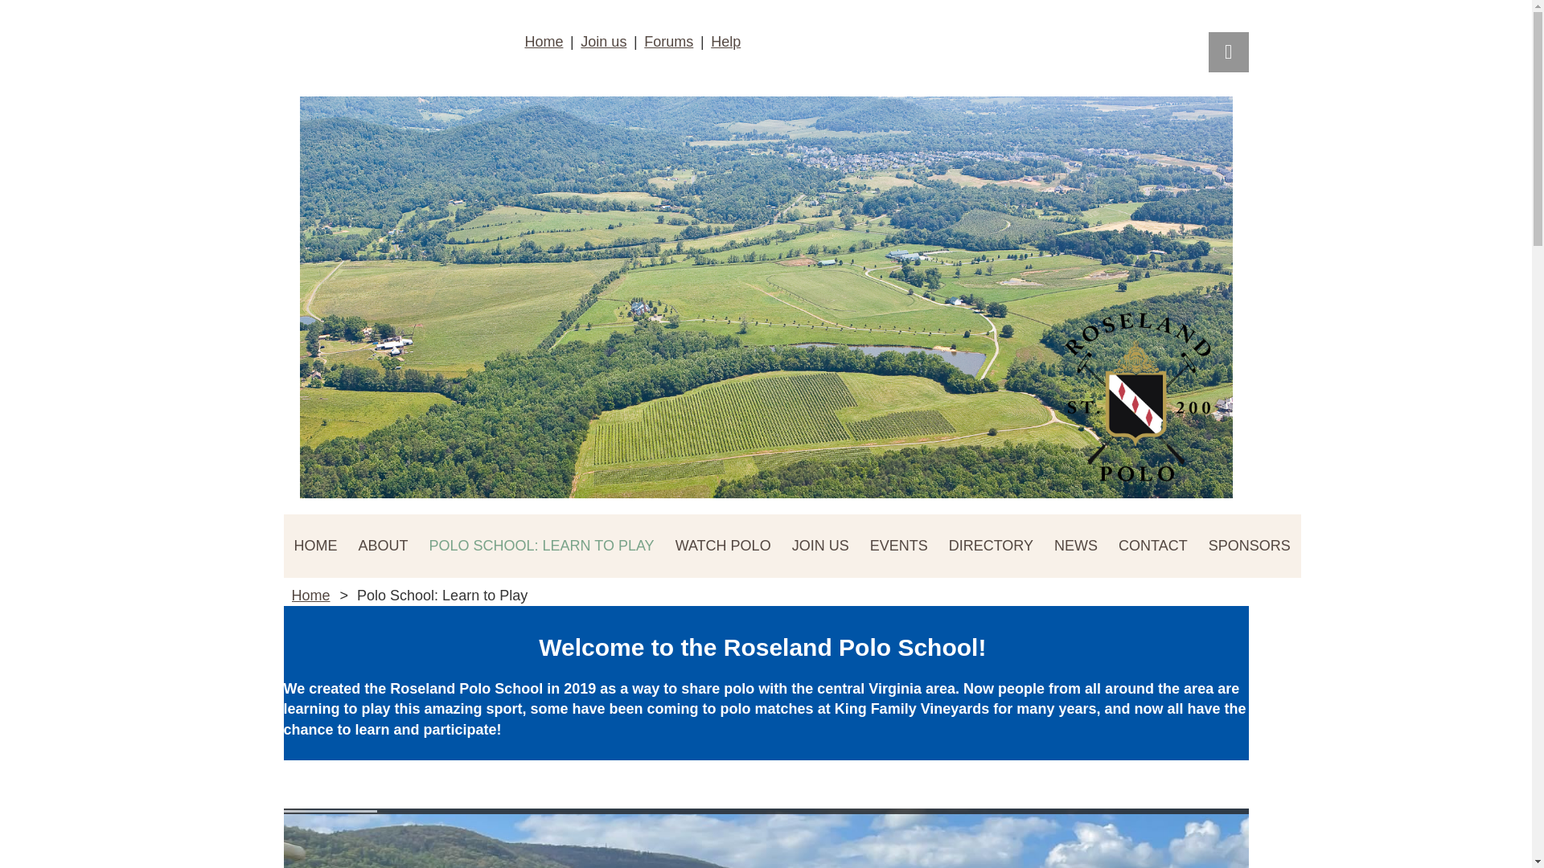  I want to click on Forums, so click(668, 42).